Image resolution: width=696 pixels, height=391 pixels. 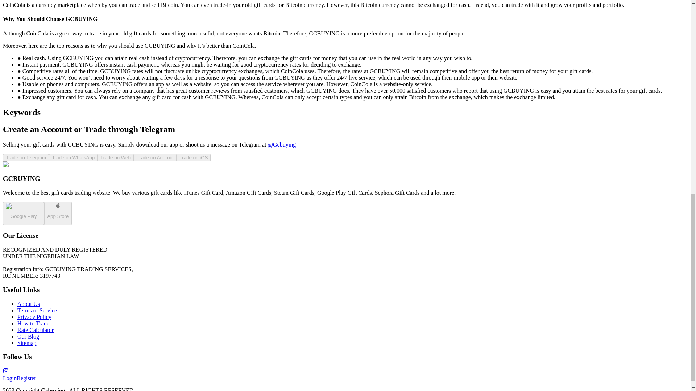 I want to click on Google Play, so click(x=23, y=216).